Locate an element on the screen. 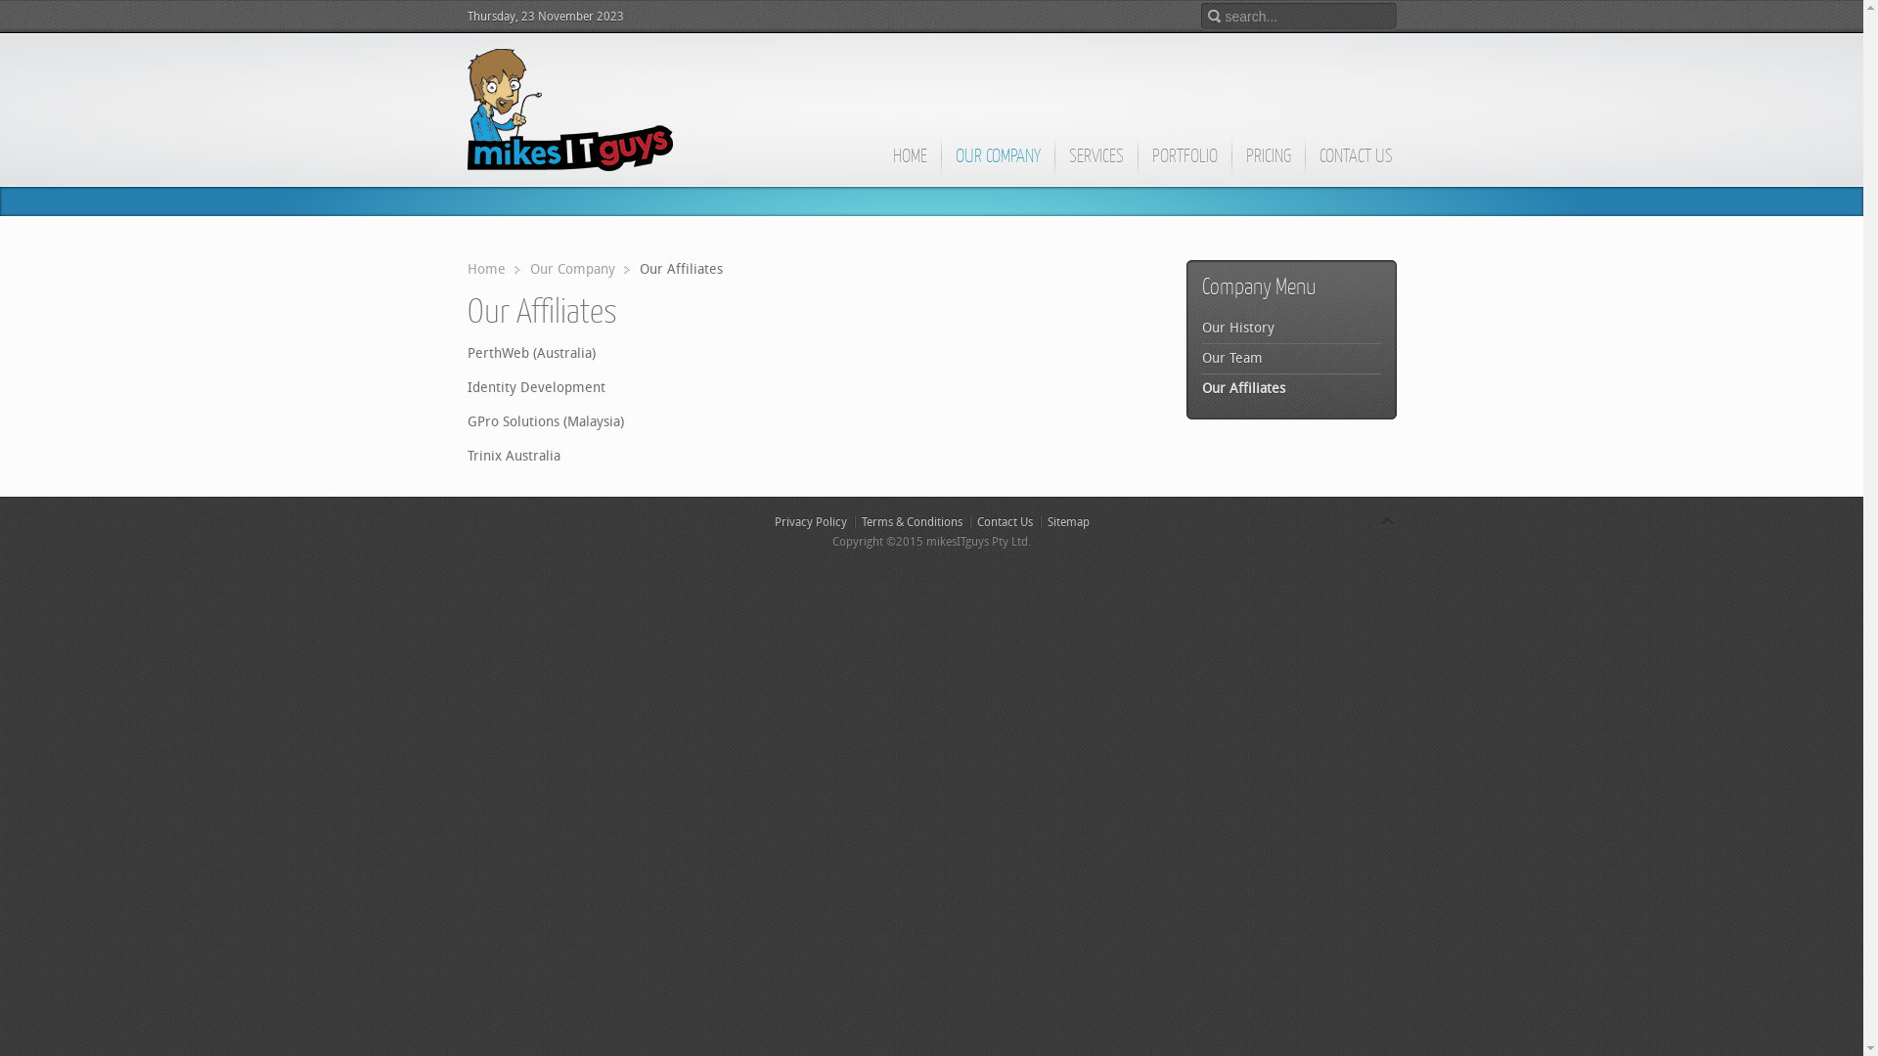 The image size is (1878, 1056). Home is located at coordinates (494, 270).